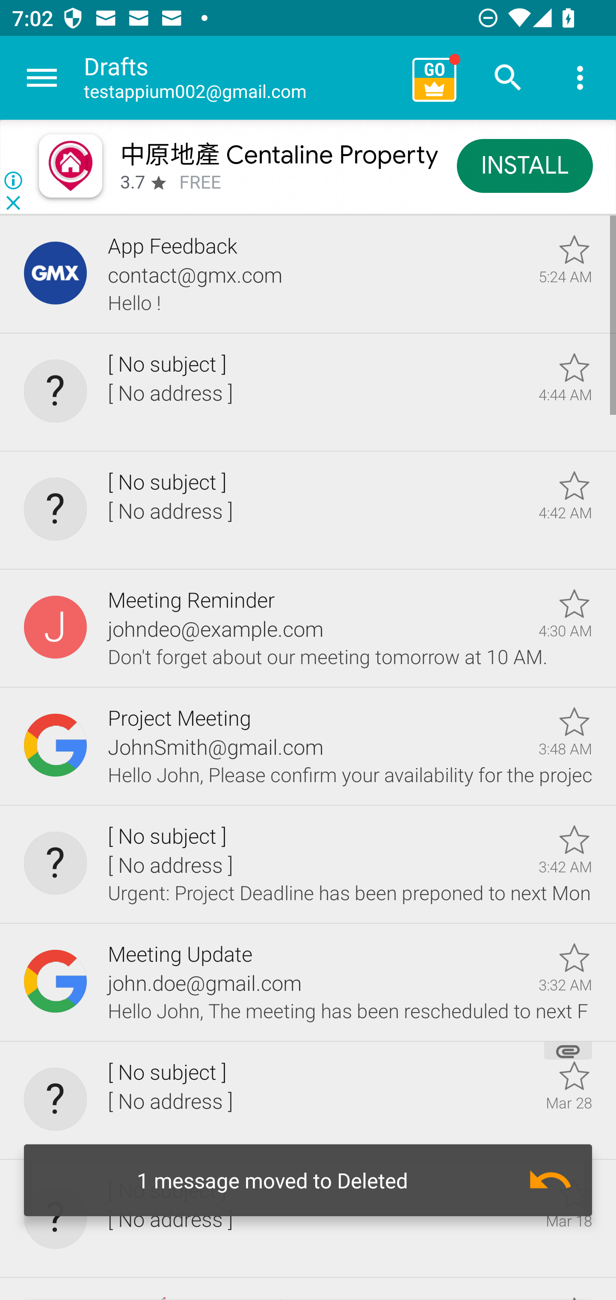  Describe the element at coordinates (242, 78) in the screenshot. I see `Drafts testappium002@gmail.com` at that location.